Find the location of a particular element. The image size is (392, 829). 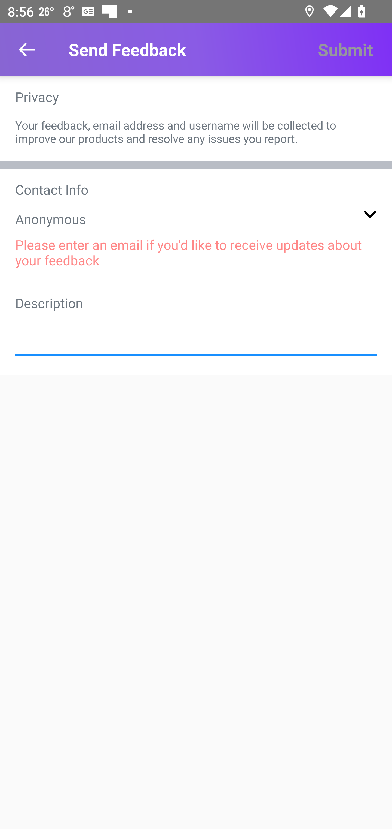

Anonymous is located at coordinates (196, 219).